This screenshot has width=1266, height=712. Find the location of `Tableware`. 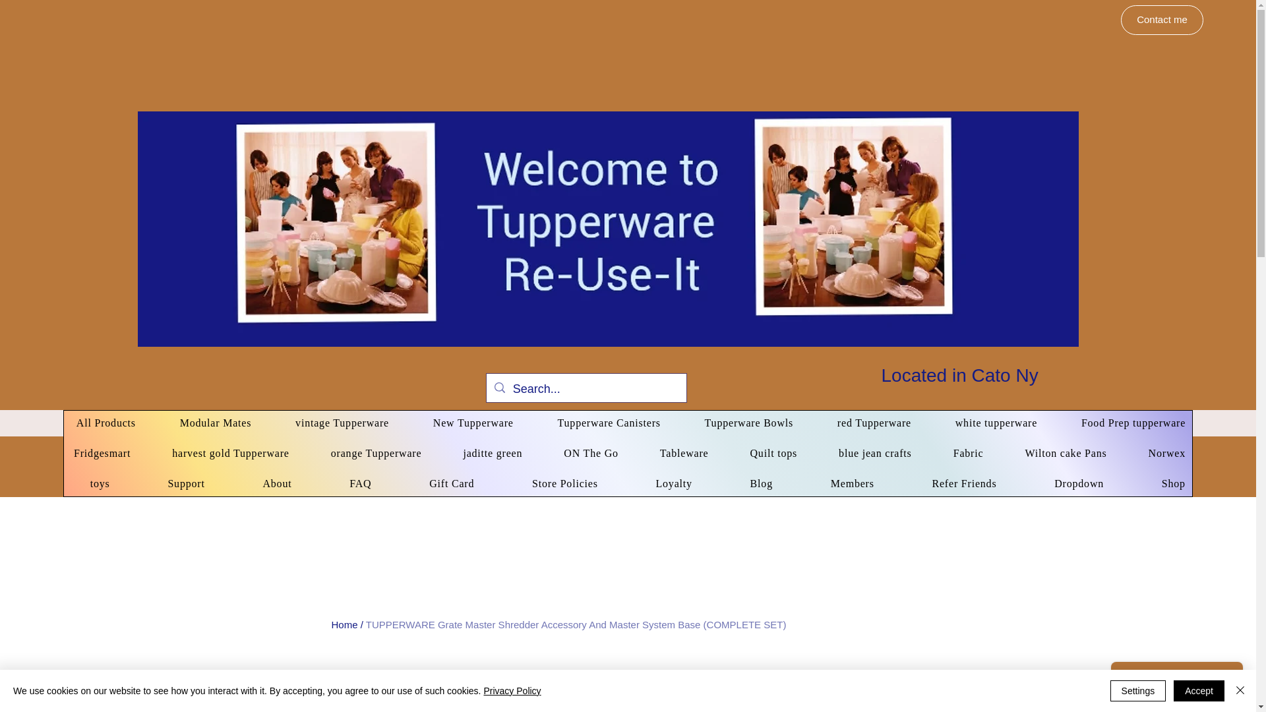

Tableware is located at coordinates (682, 454).